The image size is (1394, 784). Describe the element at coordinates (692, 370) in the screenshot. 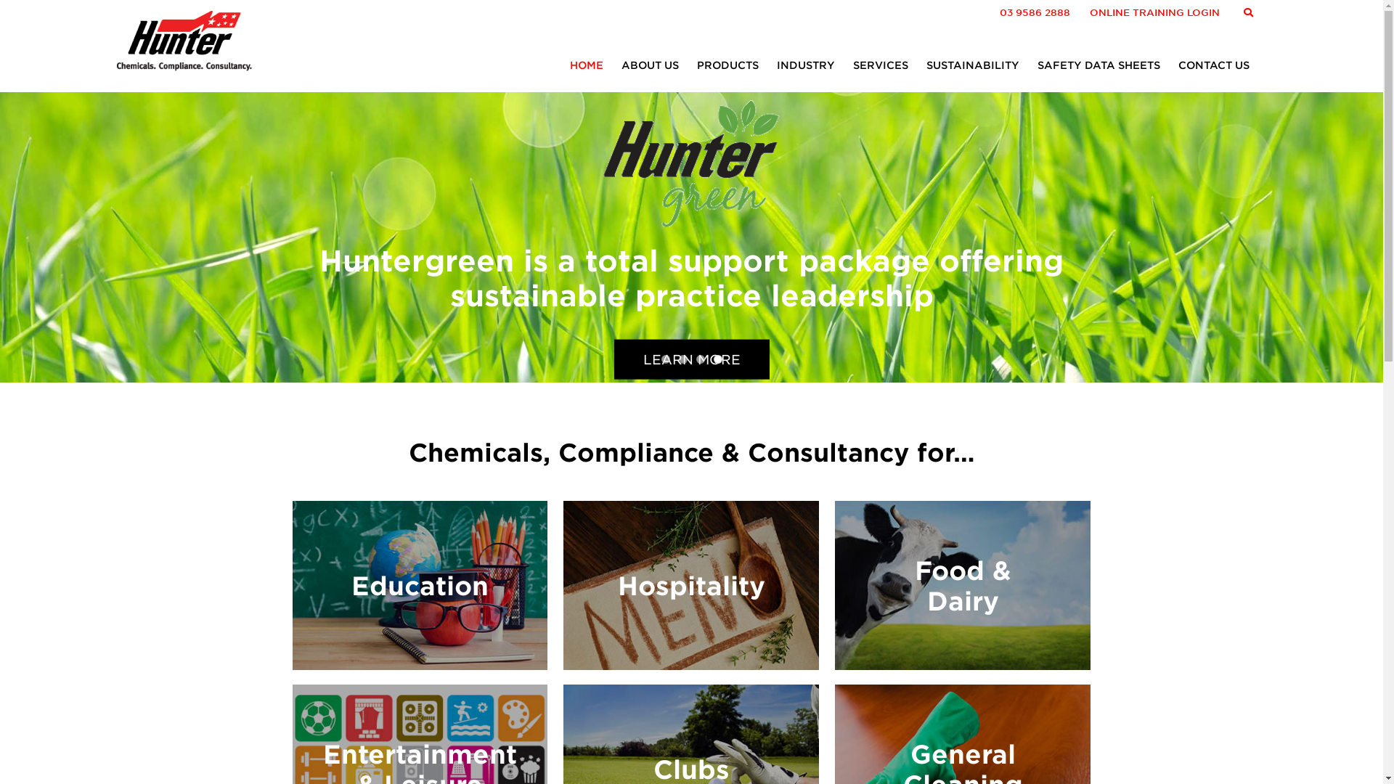

I see `LEARN MORE` at that location.